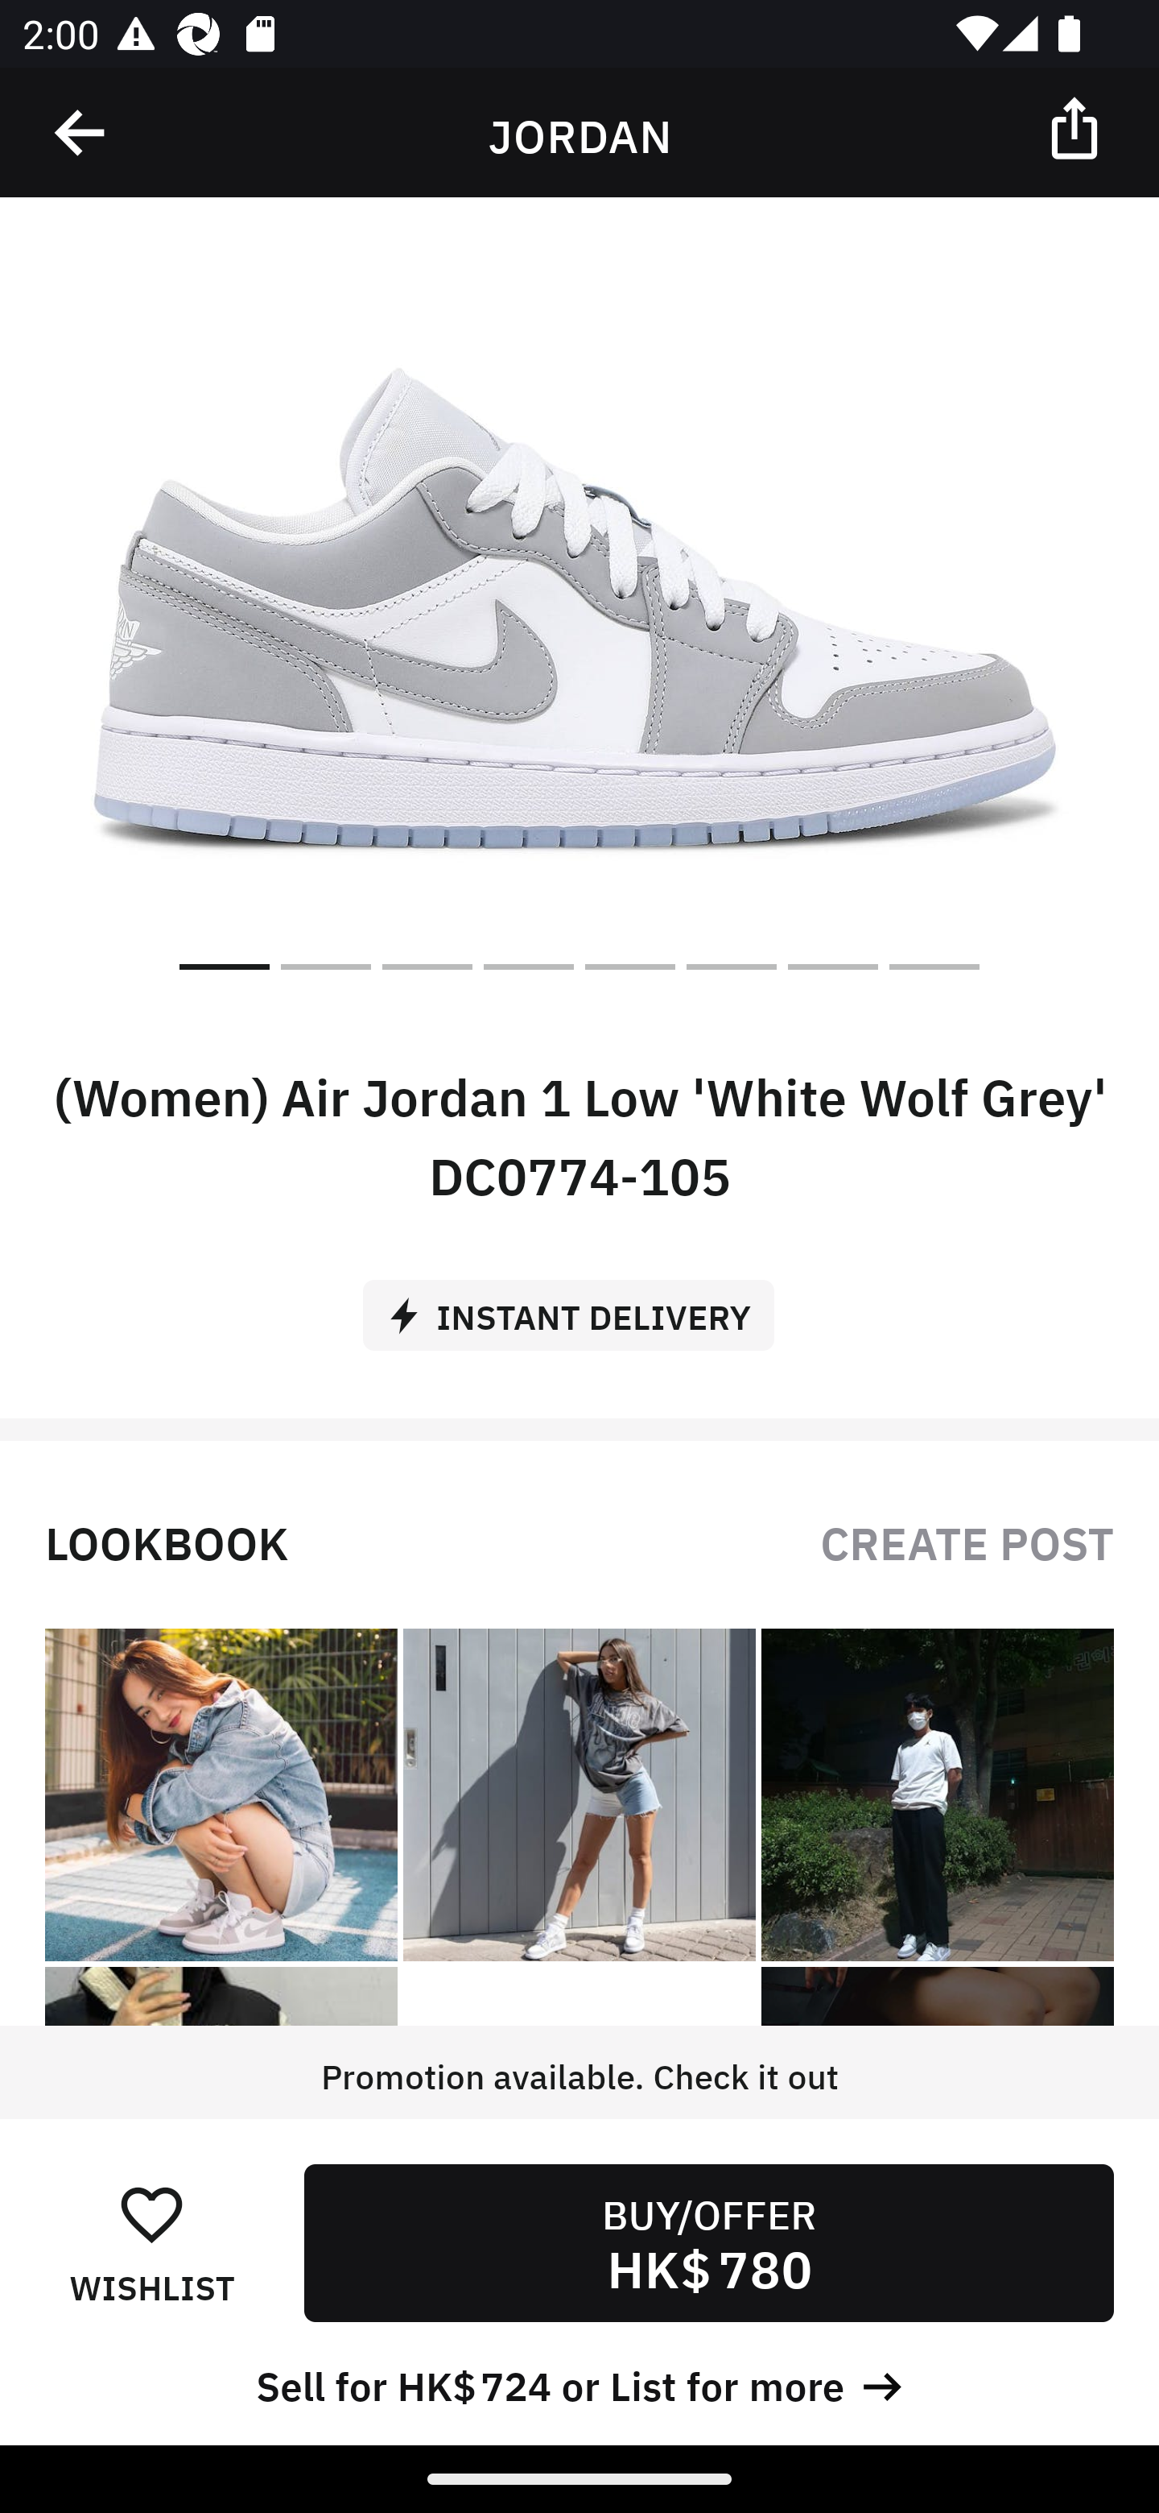 The image size is (1159, 2513). Describe the element at coordinates (967, 1540) in the screenshot. I see `CREATE POST` at that location.